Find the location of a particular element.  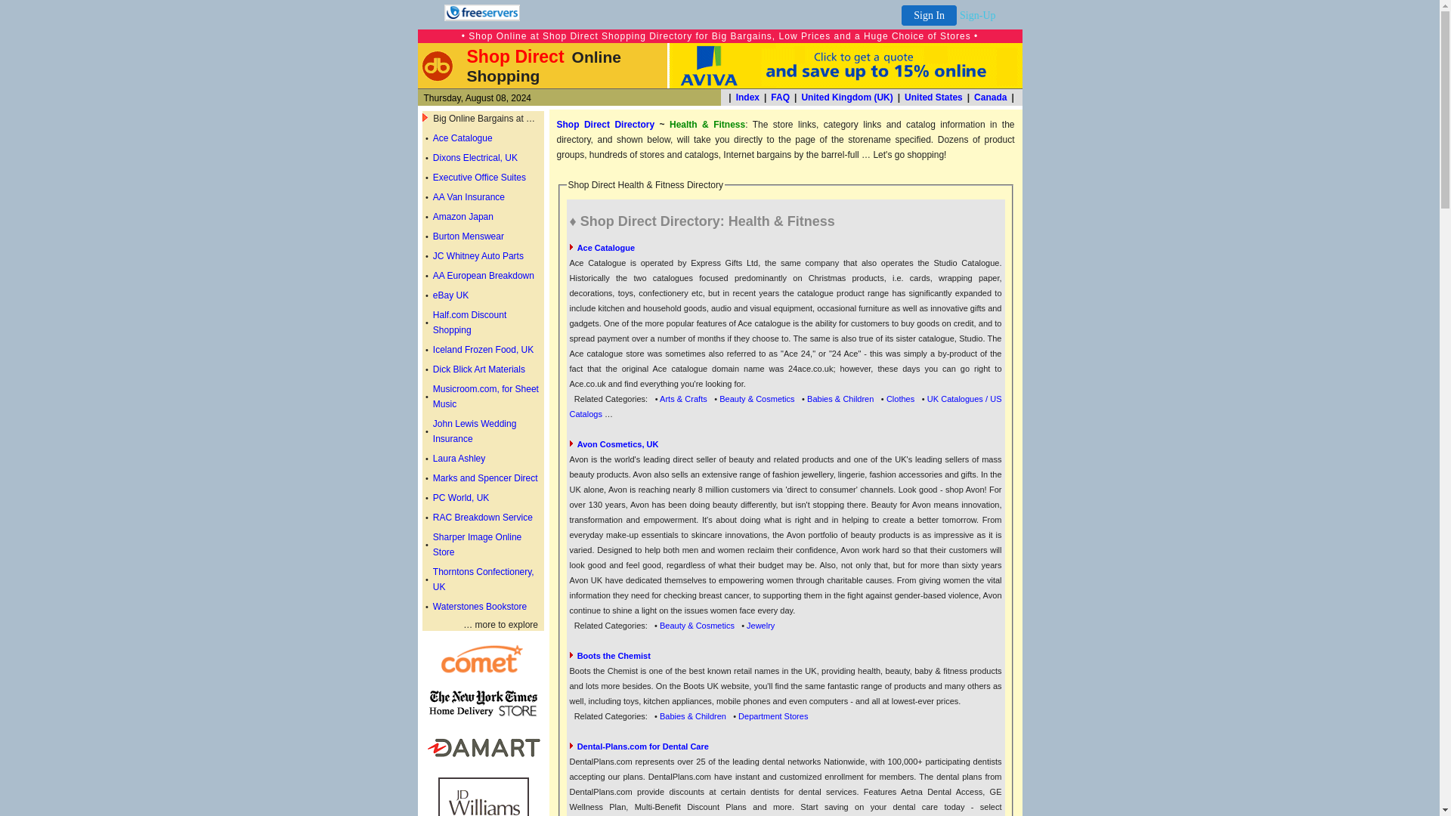

RAC Breakdown Service is located at coordinates (482, 518).